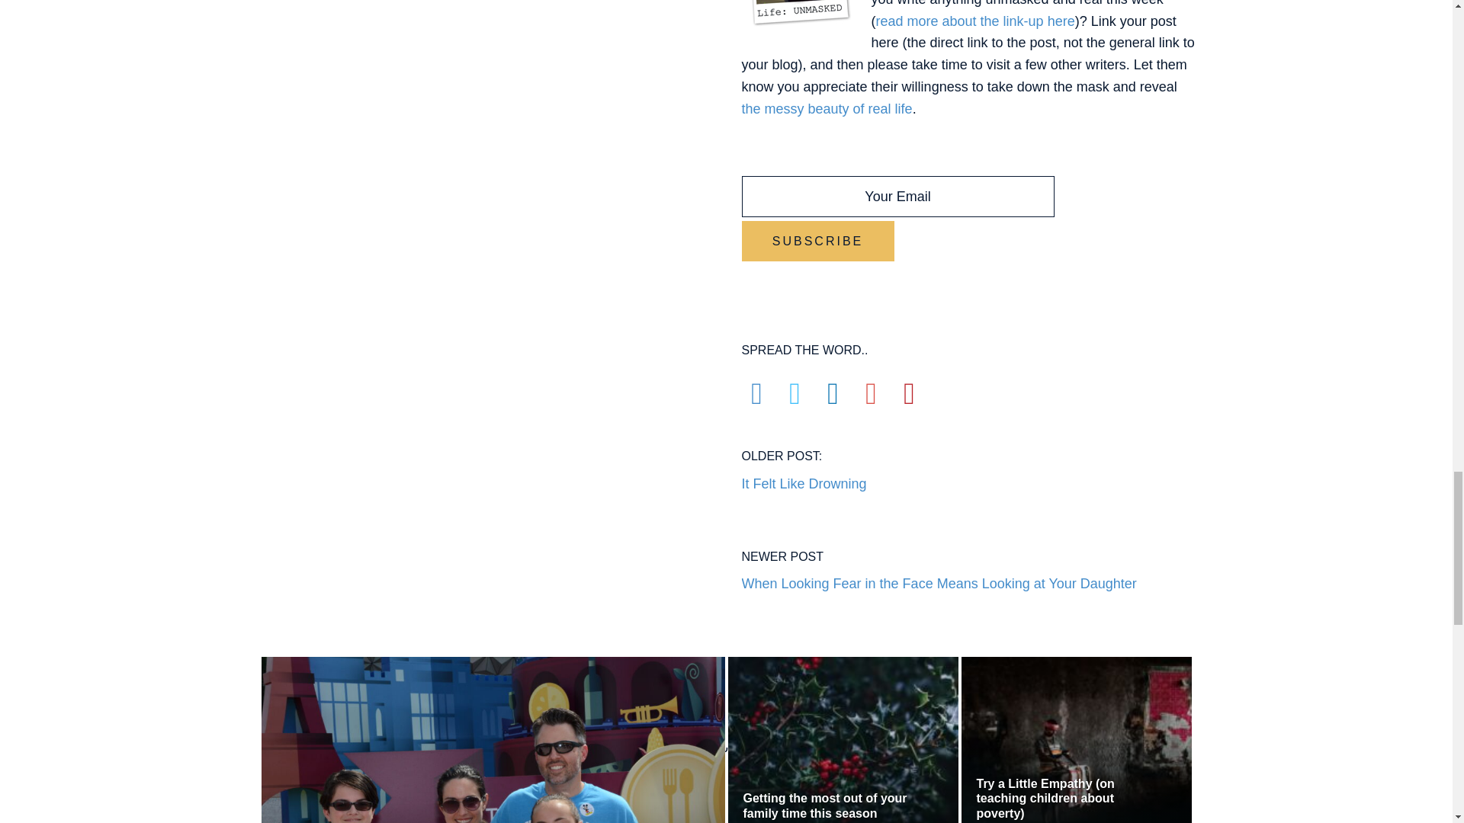 The width and height of the screenshot is (1464, 823). I want to click on Subscribe, so click(817, 241).